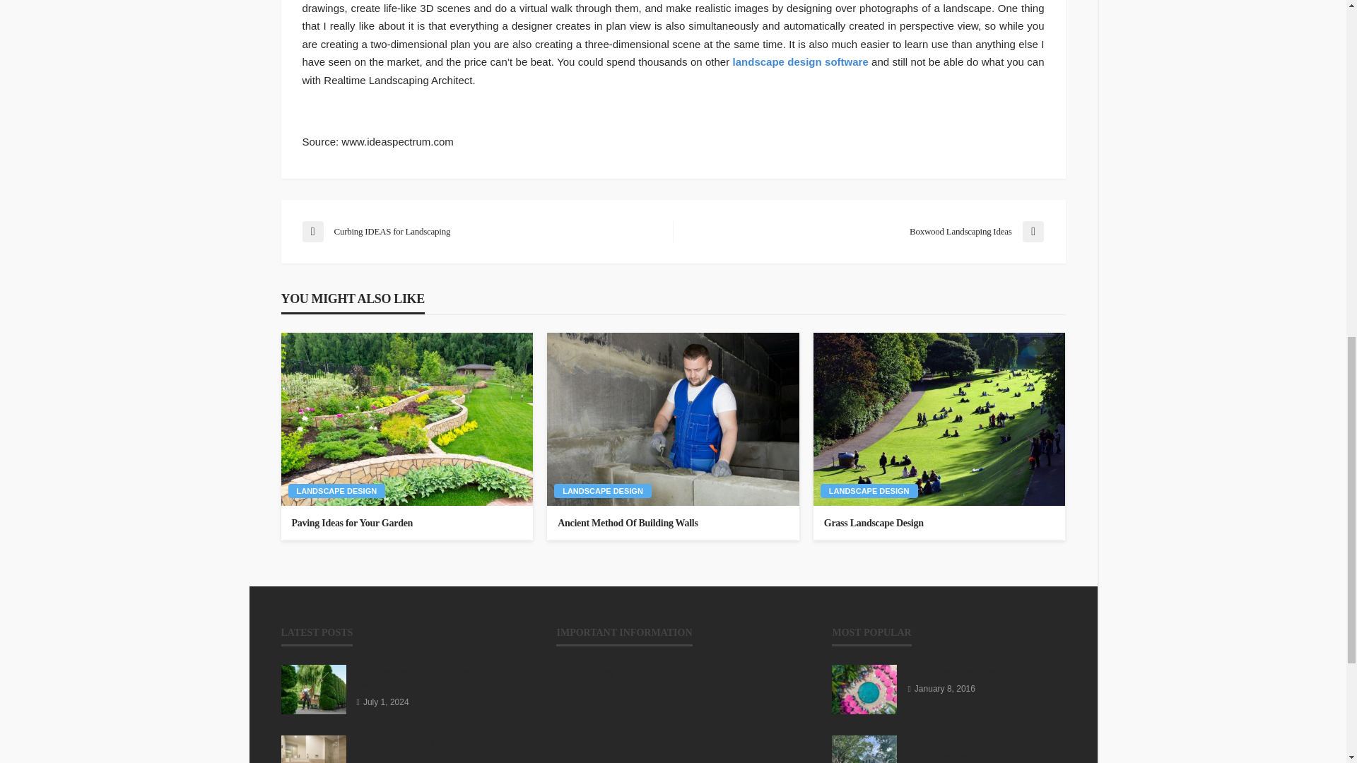 The width and height of the screenshot is (1357, 763). I want to click on Paving Ideas for Your Garden, so click(407, 418).